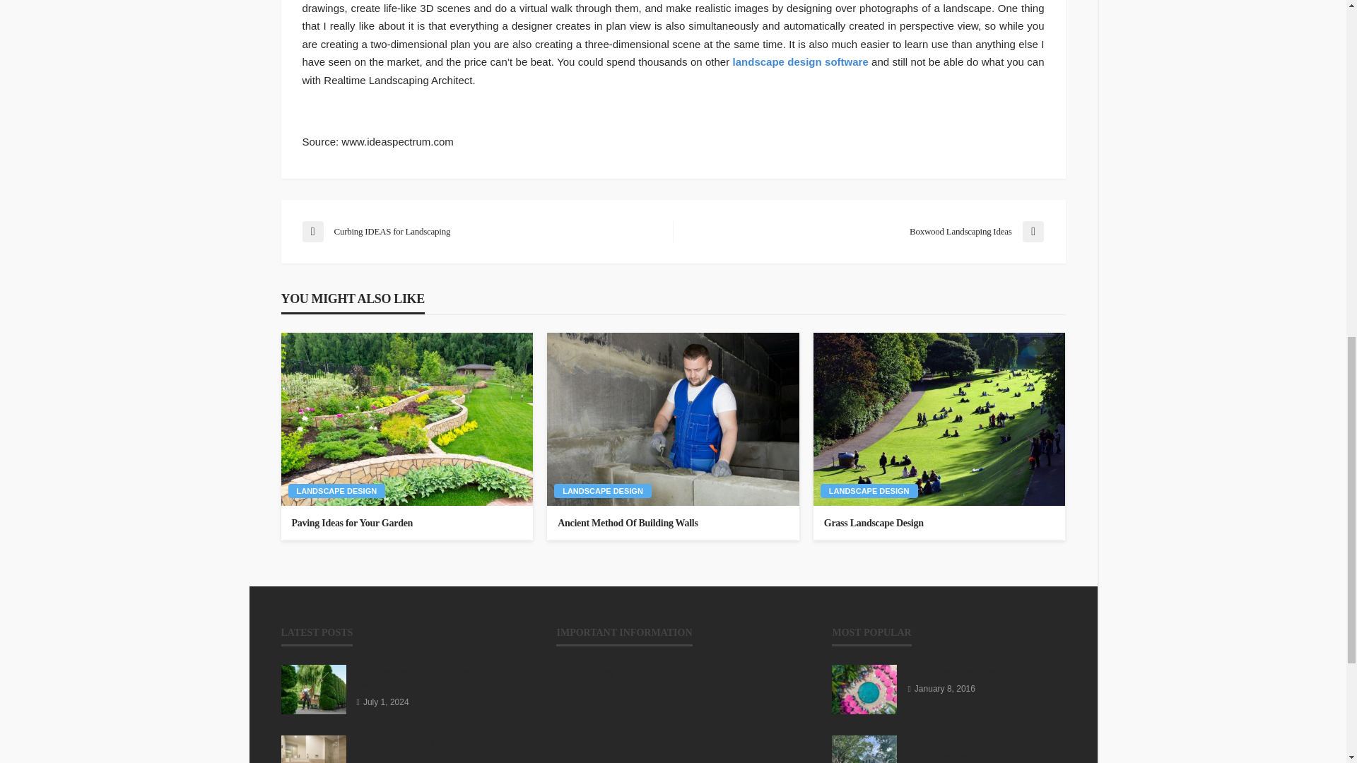 The width and height of the screenshot is (1357, 763). I want to click on Paving Ideas for Your Garden, so click(407, 418).